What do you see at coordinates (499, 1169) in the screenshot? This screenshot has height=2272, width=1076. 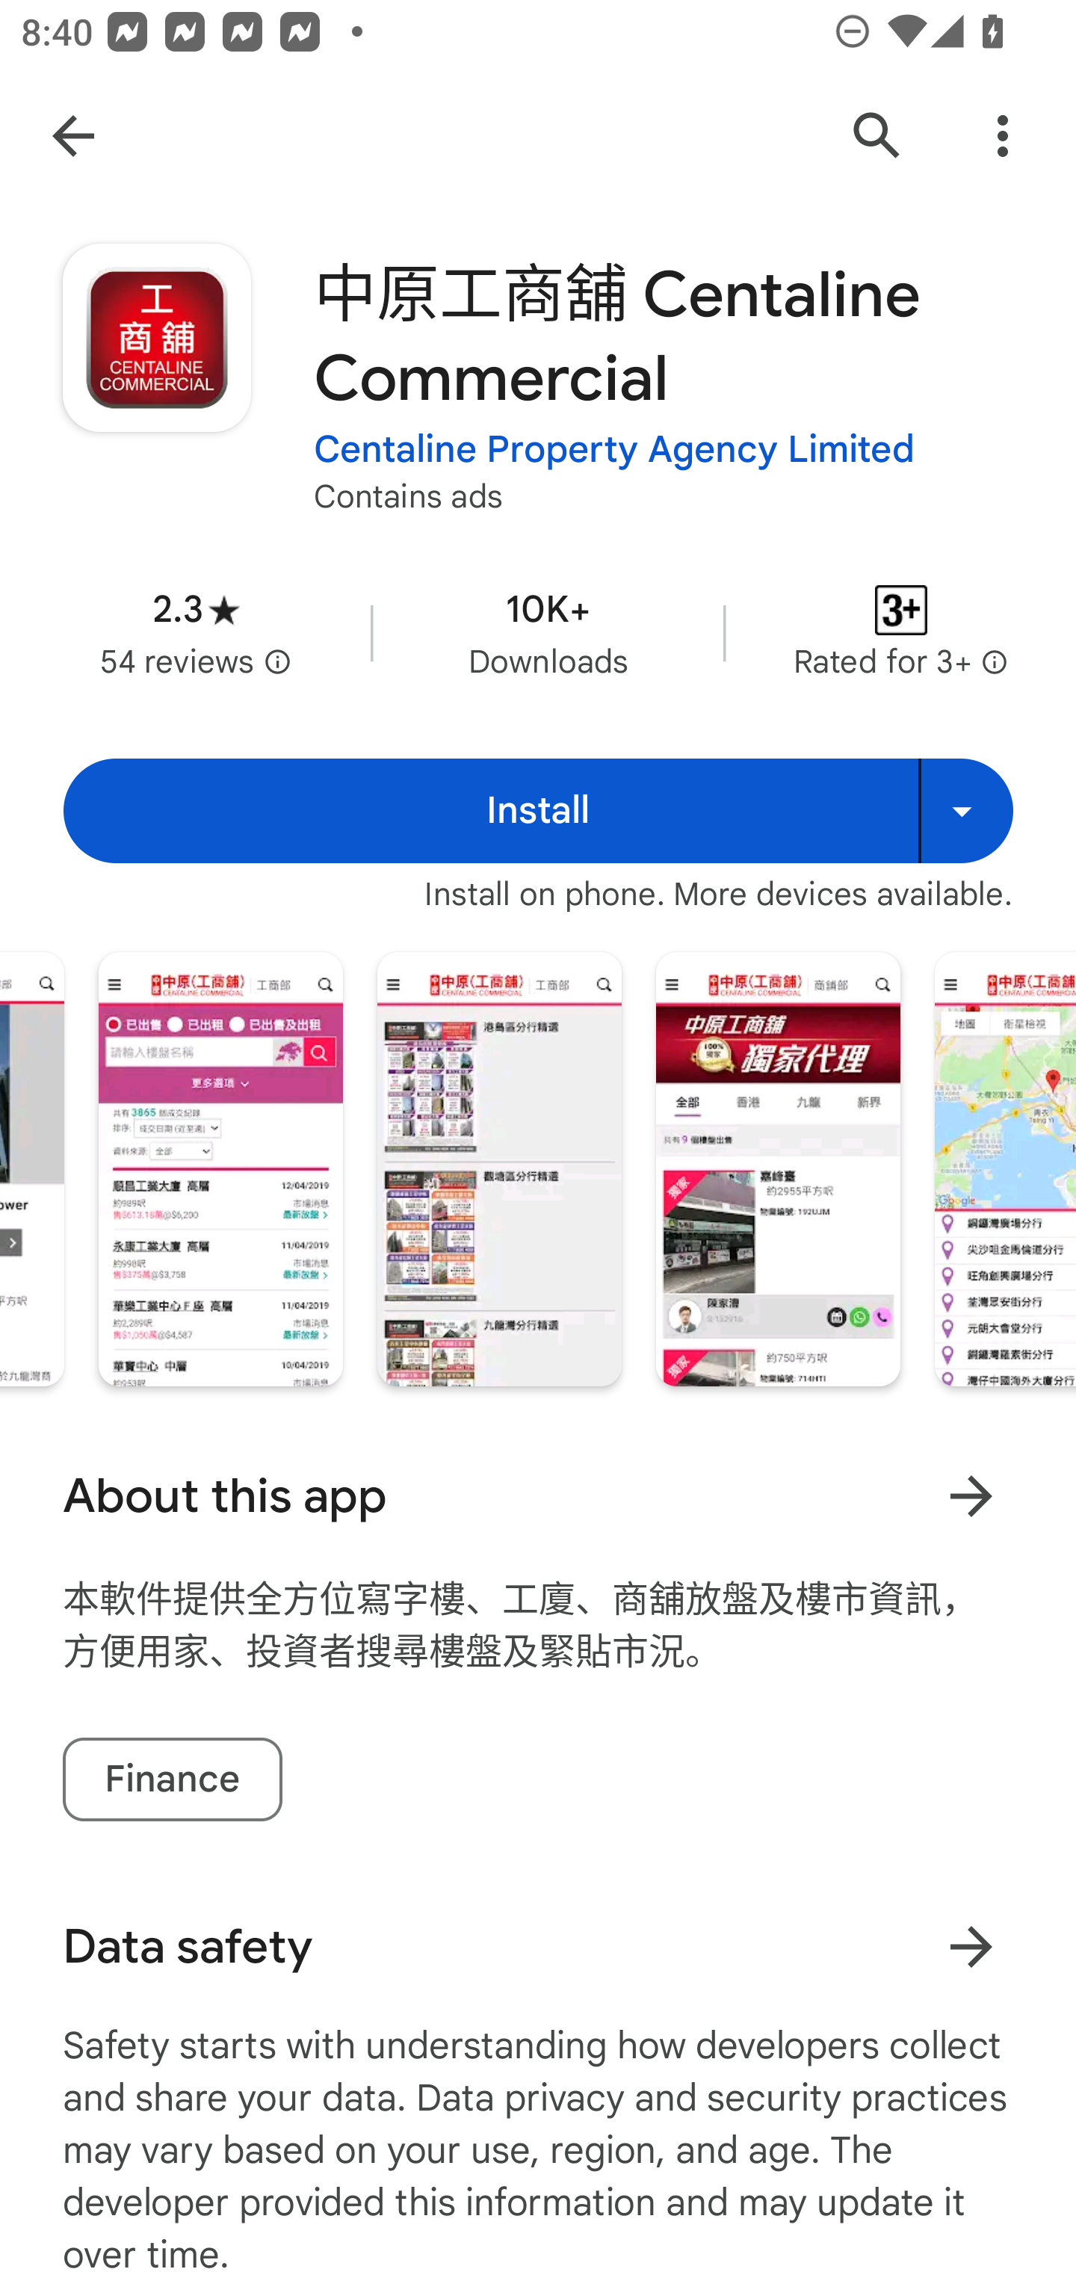 I see `Screenshot "5" of "8"` at bounding box center [499, 1169].